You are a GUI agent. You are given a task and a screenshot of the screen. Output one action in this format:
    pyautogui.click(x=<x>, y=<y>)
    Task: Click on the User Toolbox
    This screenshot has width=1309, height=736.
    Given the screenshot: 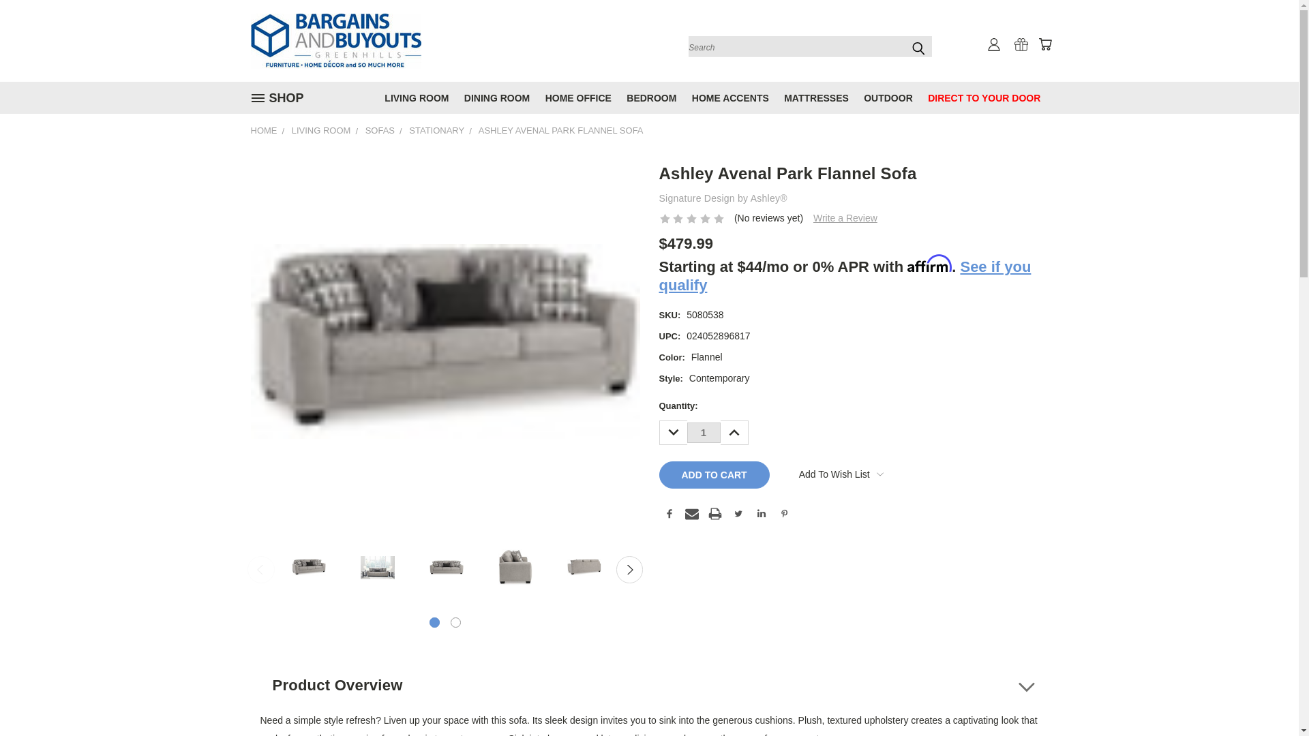 What is the action you would take?
    pyautogui.click(x=994, y=44)
    